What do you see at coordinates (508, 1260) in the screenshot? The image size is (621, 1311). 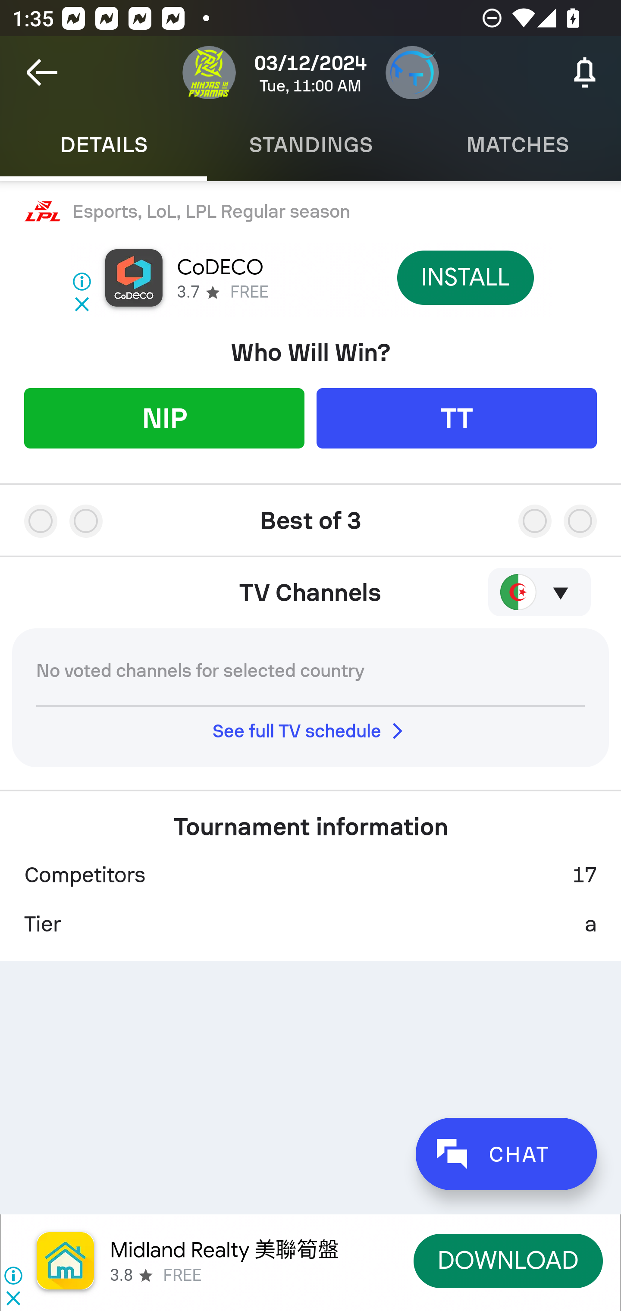 I see `DOWNLOAD` at bounding box center [508, 1260].